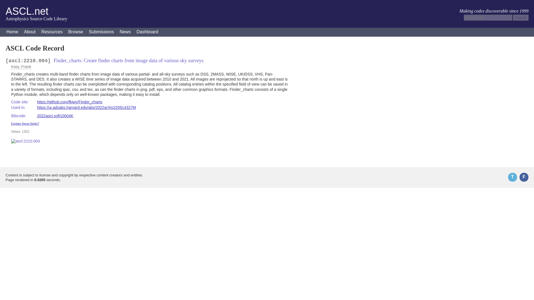 This screenshot has height=300, width=534. I want to click on Explain these fields?, so click(25, 123).